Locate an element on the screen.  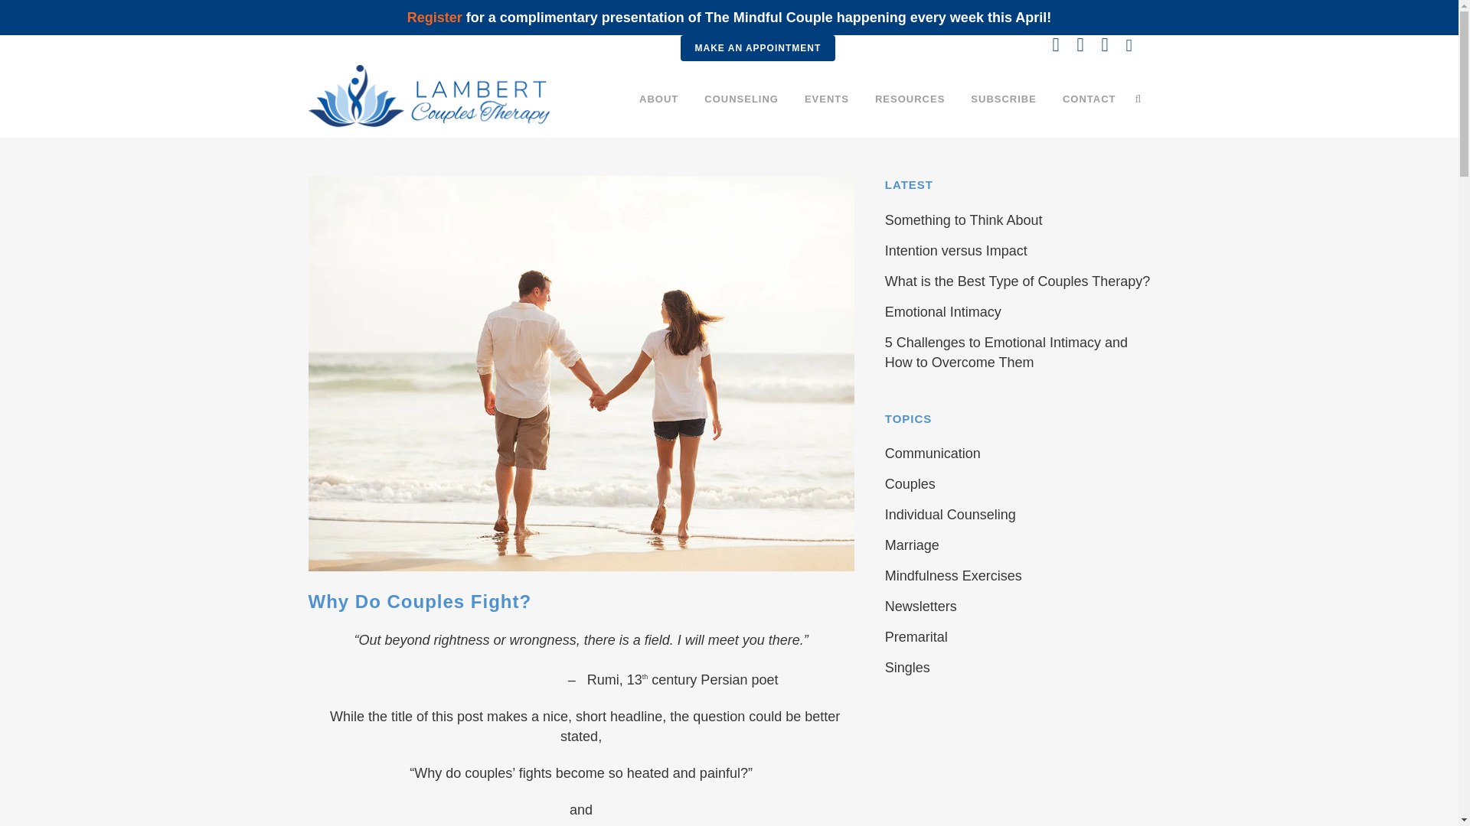
Register is located at coordinates (435, 17).